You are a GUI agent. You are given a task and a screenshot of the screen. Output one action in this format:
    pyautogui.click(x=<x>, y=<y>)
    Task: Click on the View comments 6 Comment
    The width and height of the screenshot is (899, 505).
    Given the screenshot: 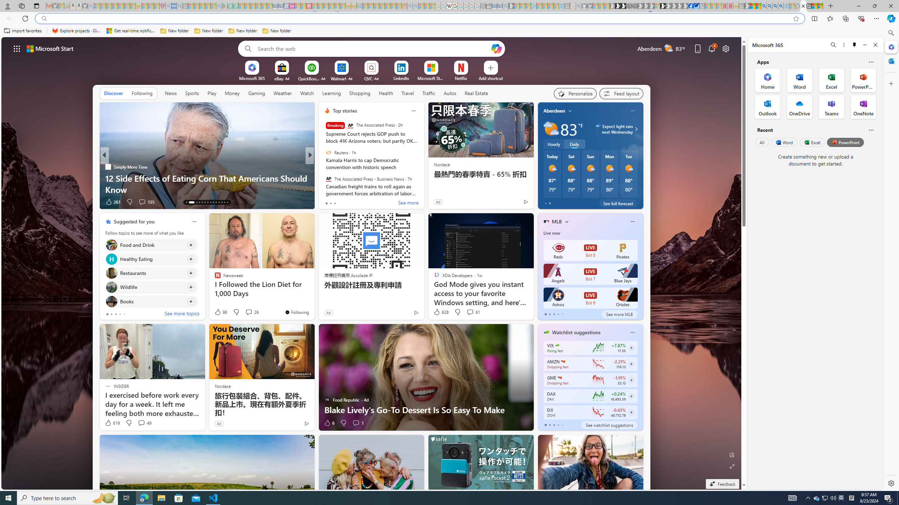 What is the action you would take?
    pyautogui.click(x=356, y=202)
    